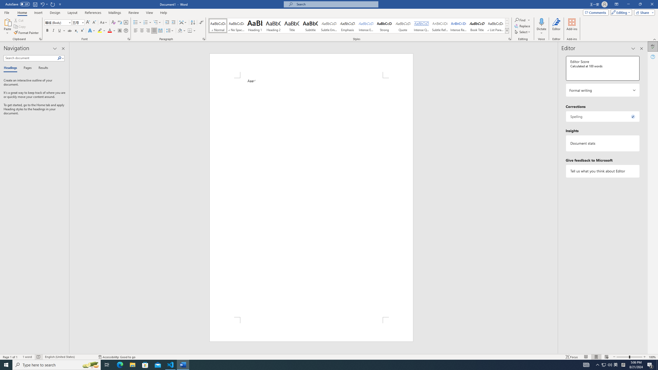 This screenshot has height=370, width=658. I want to click on Title, so click(292, 26).